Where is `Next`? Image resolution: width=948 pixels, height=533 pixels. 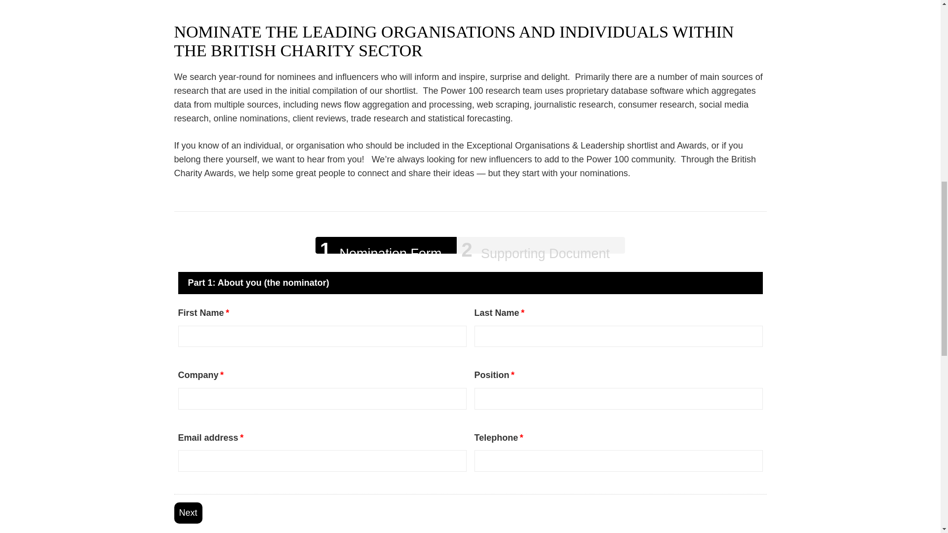 Next is located at coordinates (188, 513).